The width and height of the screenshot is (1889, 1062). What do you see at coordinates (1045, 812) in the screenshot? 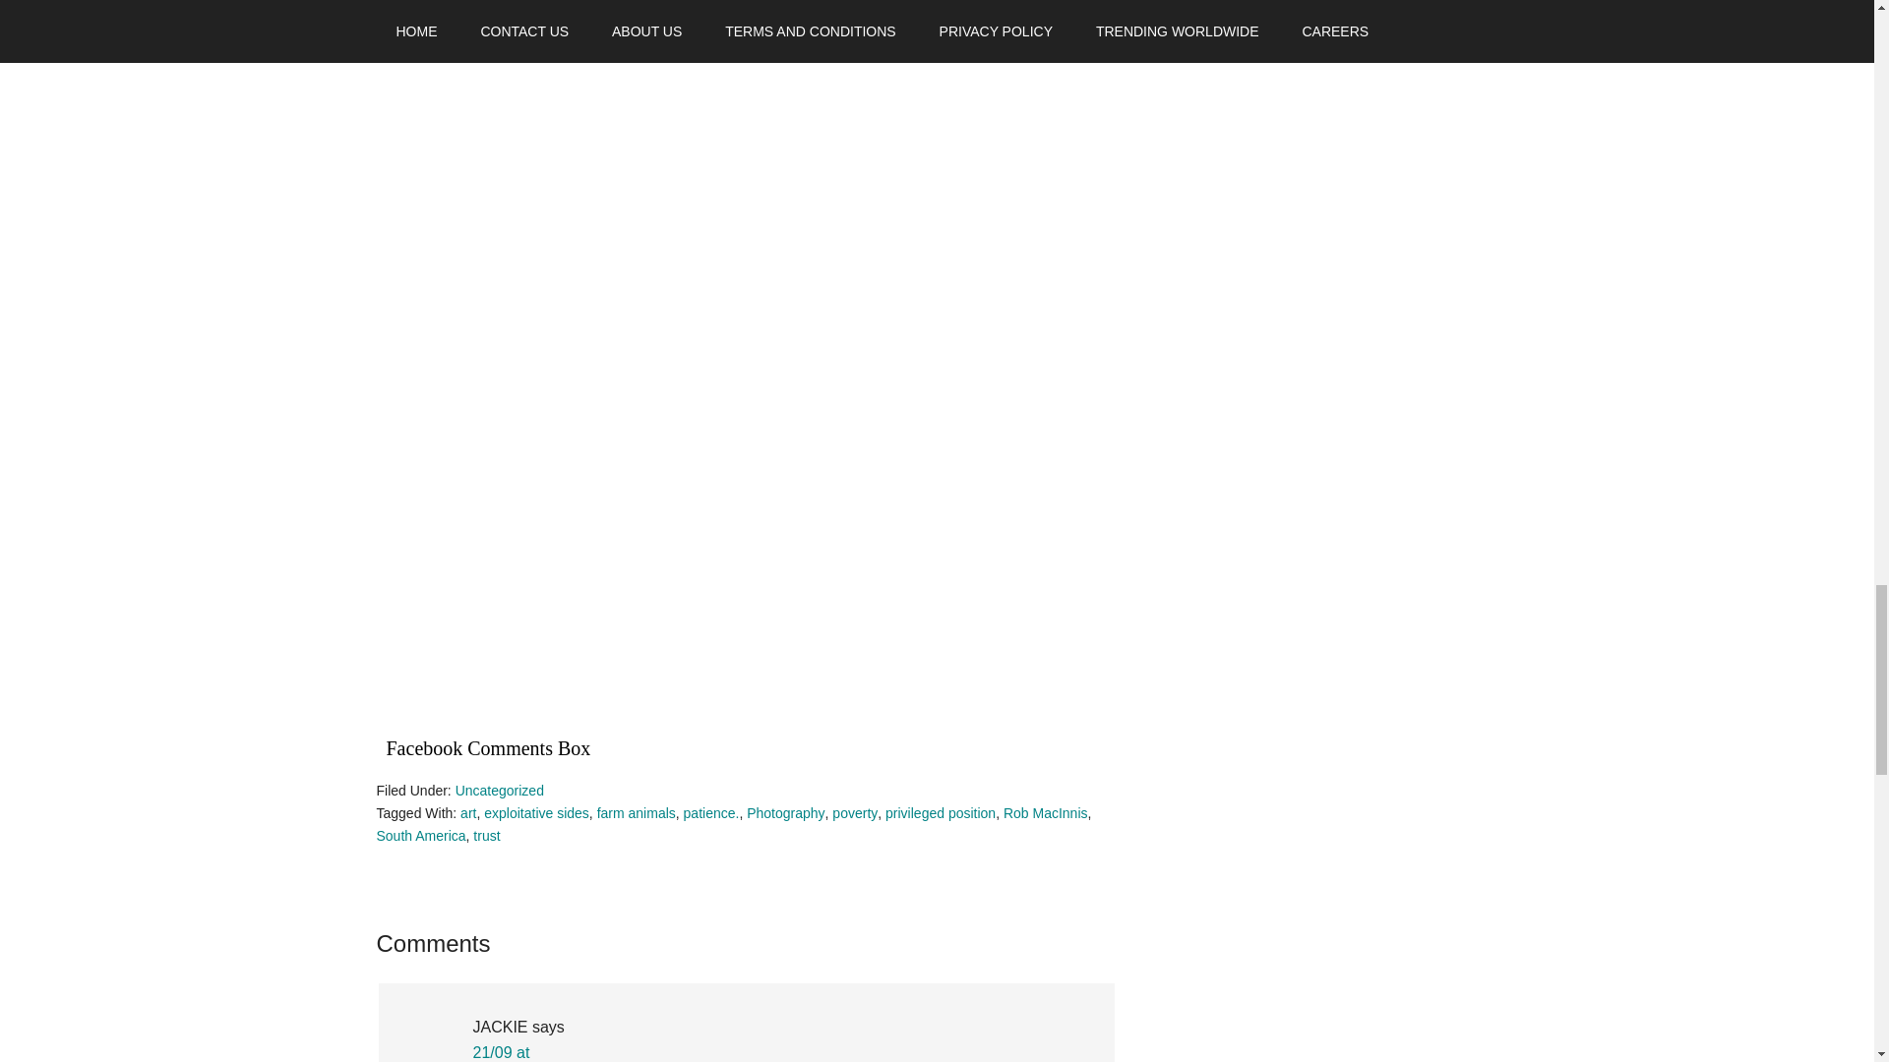
I see `Rob MacInnis` at bounding box center [1045, 812].